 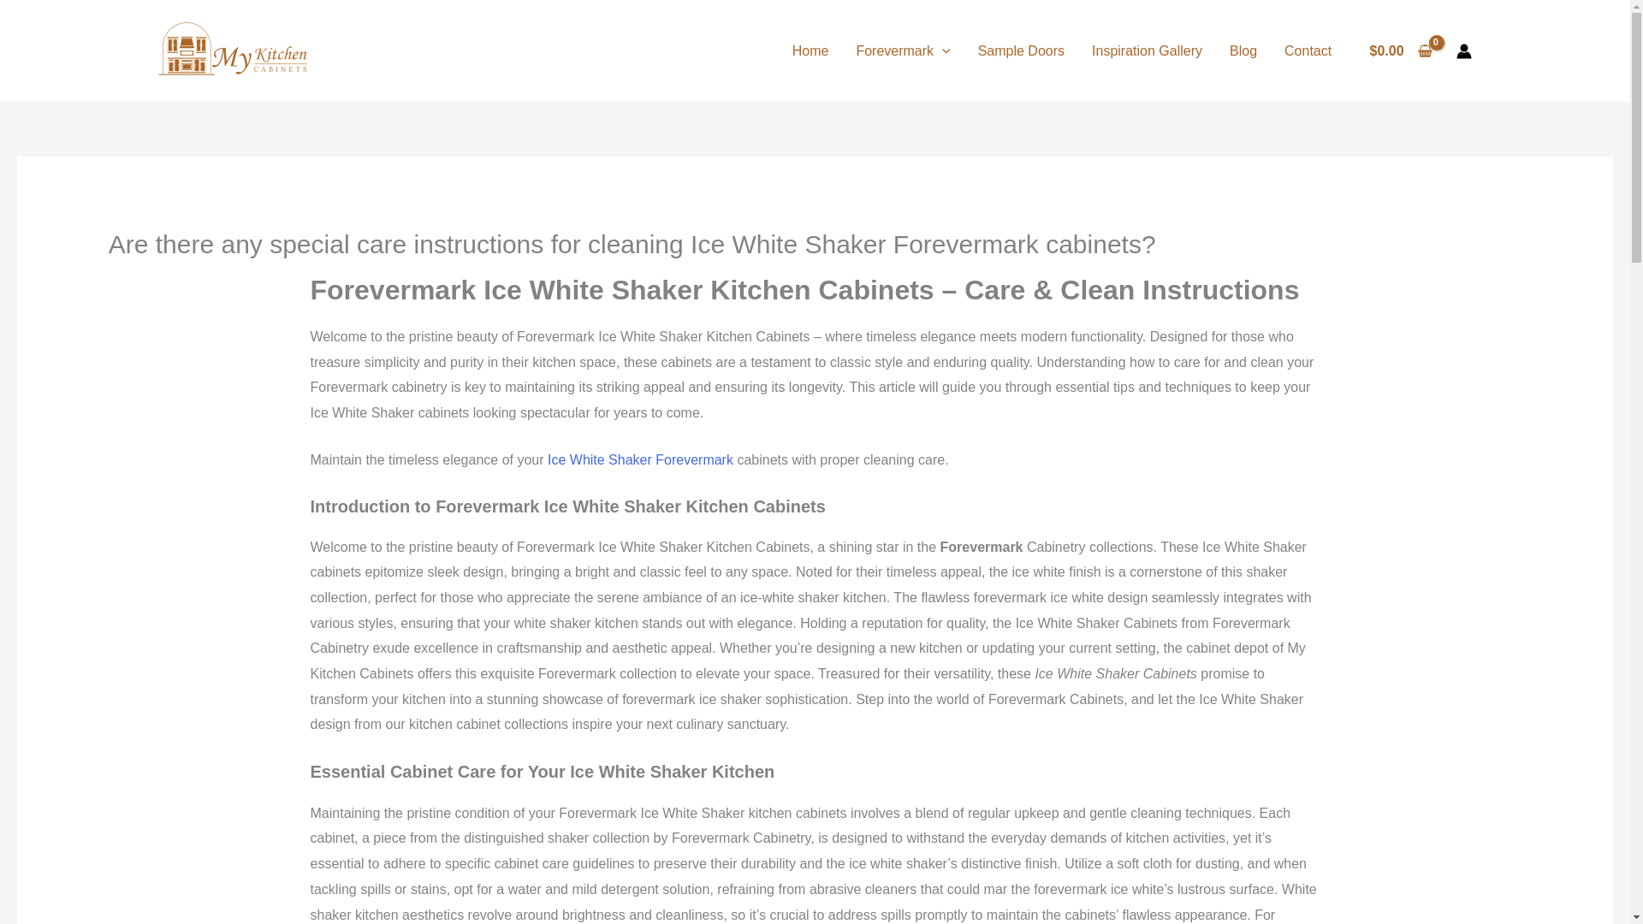 I want to click on Home, so click(x=810, y=50).